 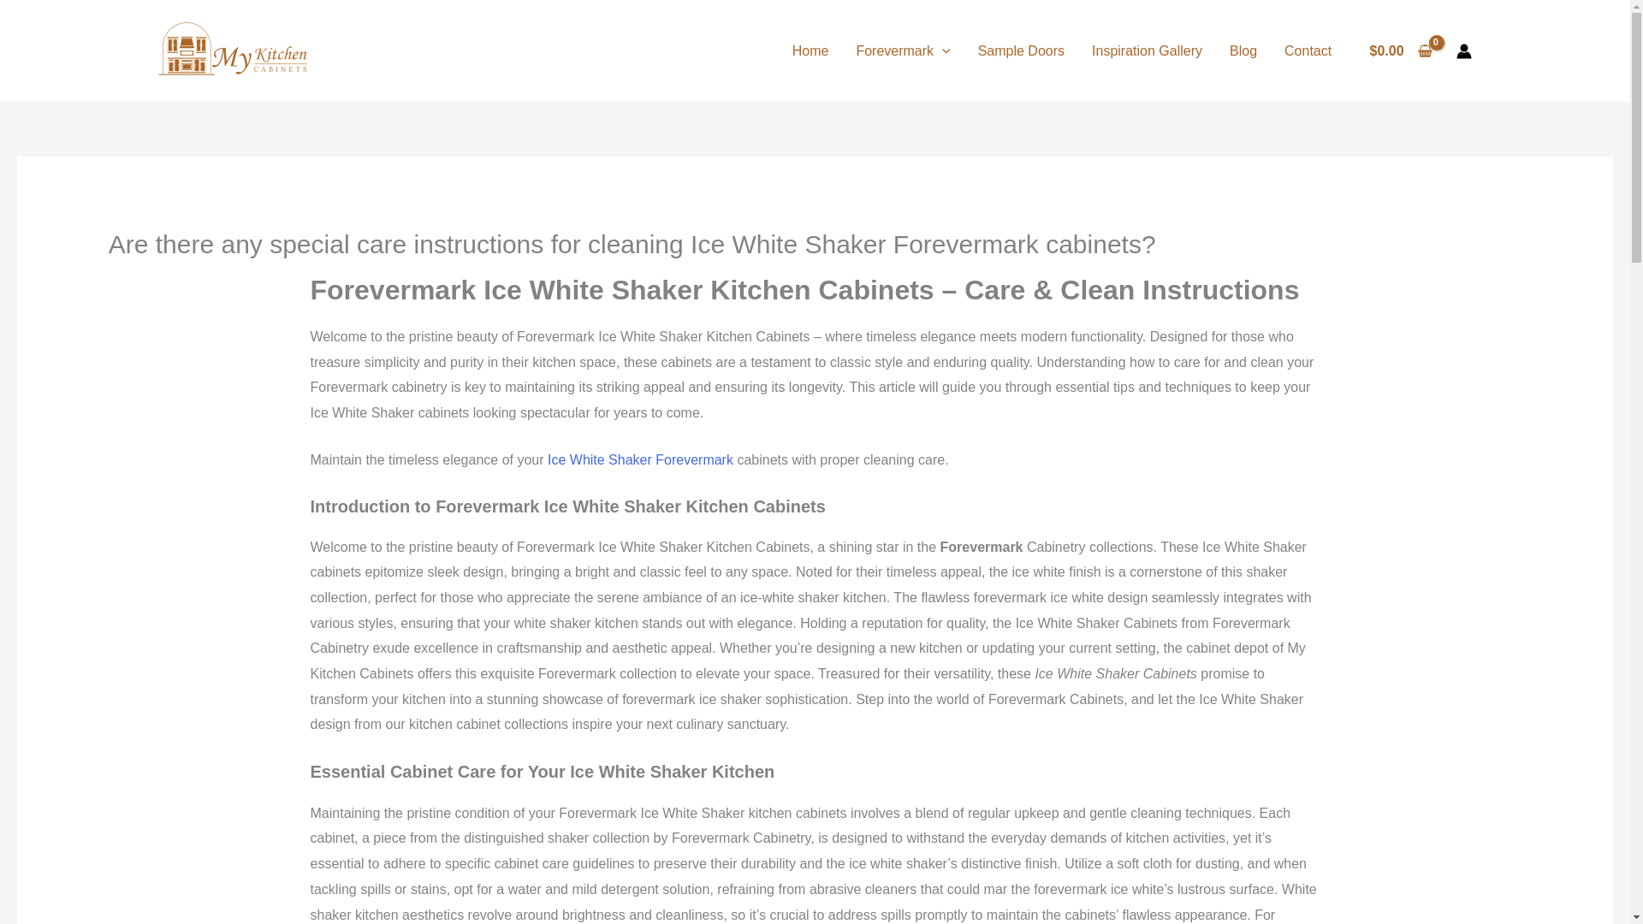 I want to click on Home, so click(x=810, y=50).